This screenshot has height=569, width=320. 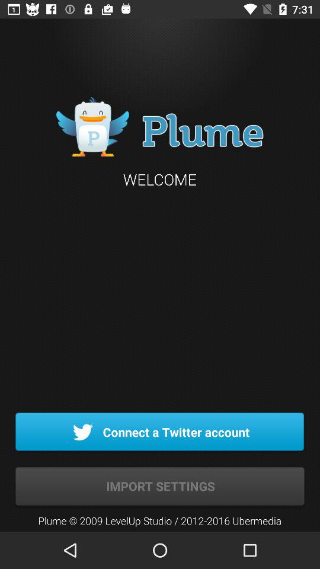 I want to click on open the import settings item, so click(x=160, y=486).